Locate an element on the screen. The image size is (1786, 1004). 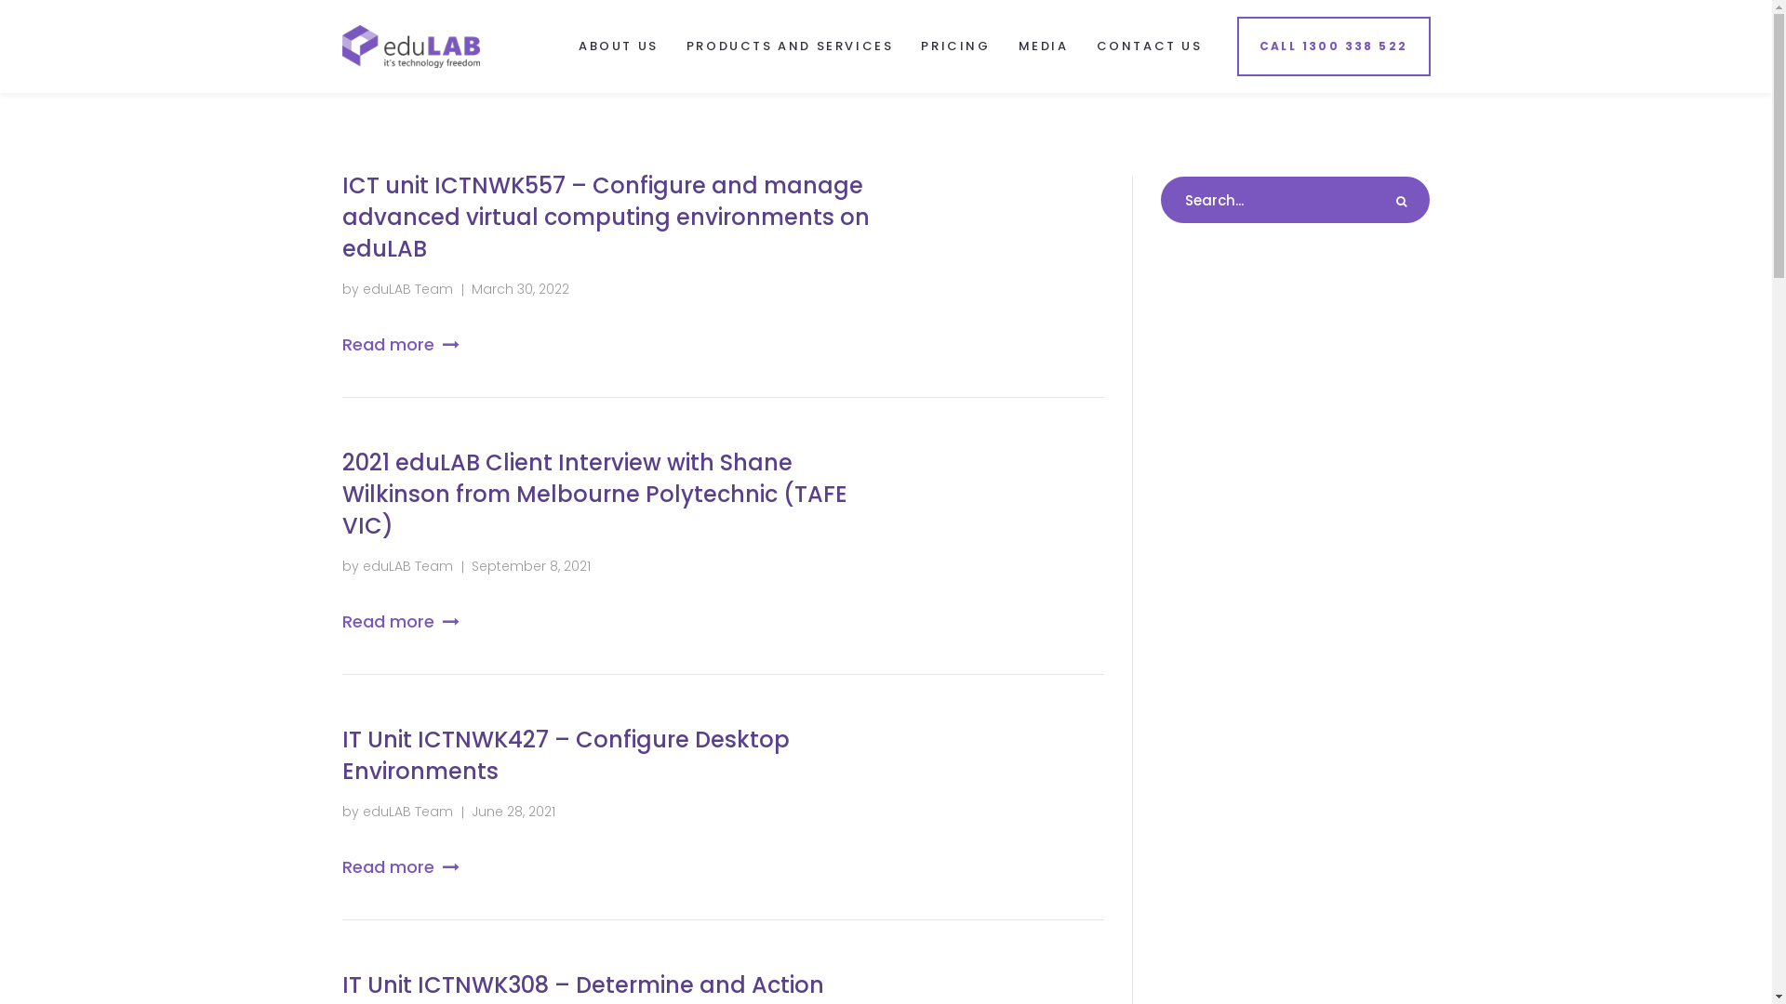
CONTACT US is located at coordinates (1150, 46).